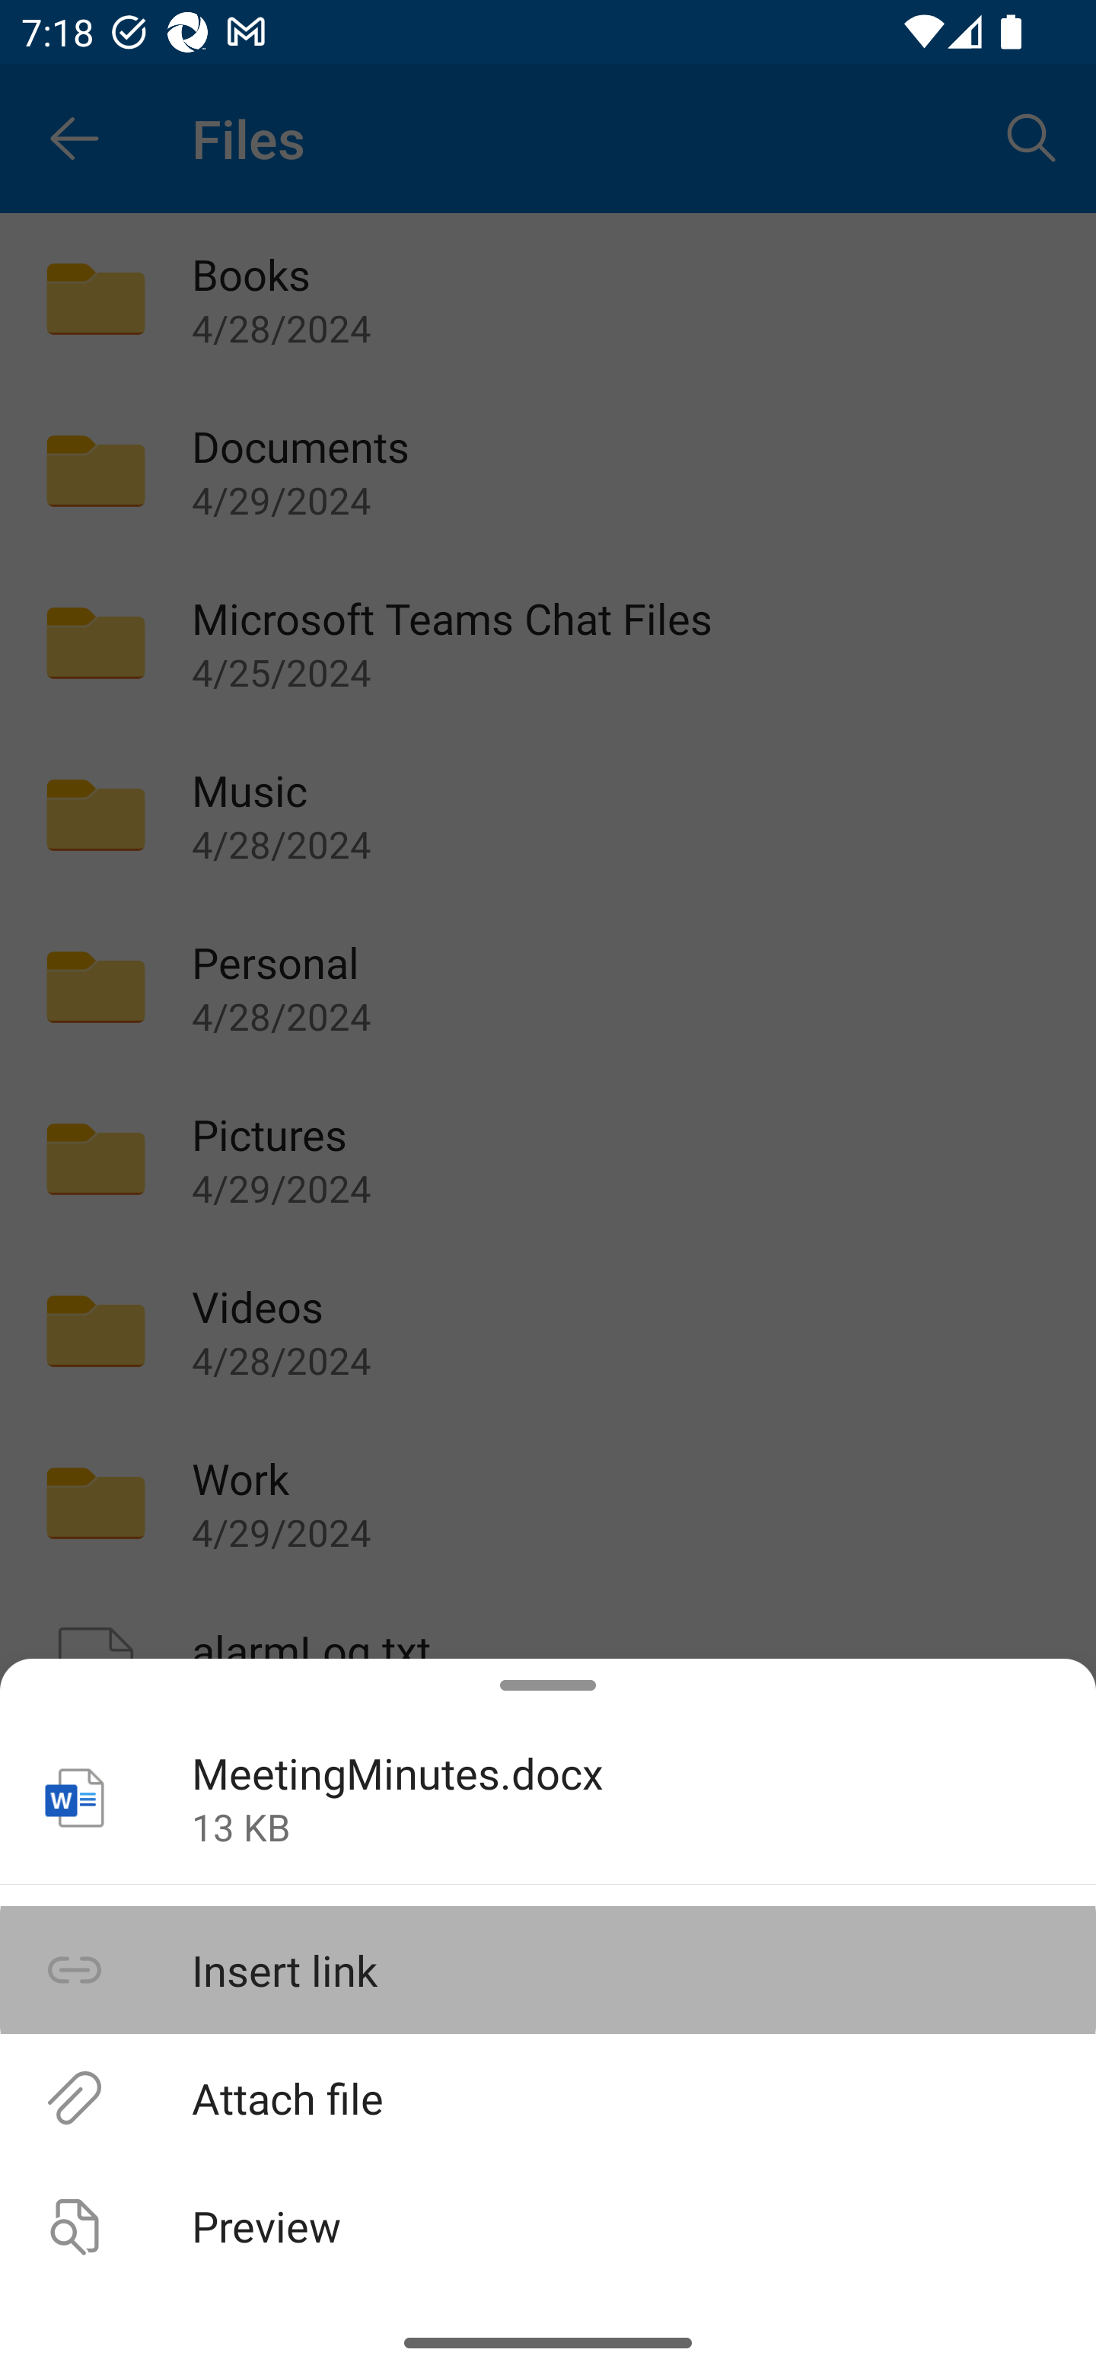 The width and height of the screenshot is (1096, 2375). I want to click on Attach file, so click(548, 2096).